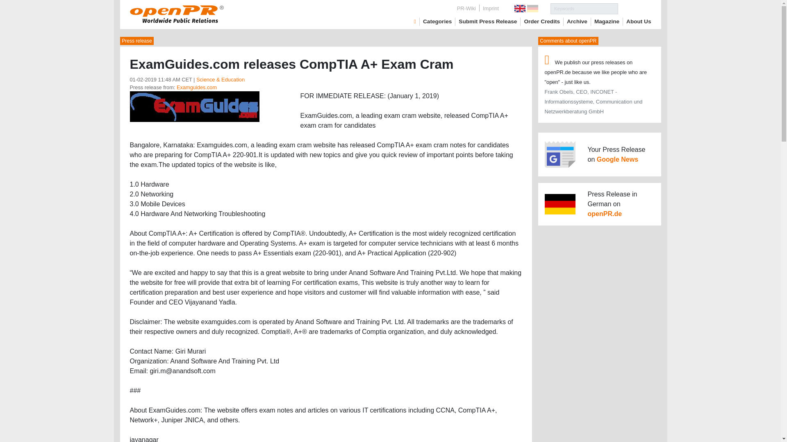 The image size is (787, 442). What do you see at coordinates (635, 8) in the screenshot?
I see `Search  ` at bounding box center [635, 8].